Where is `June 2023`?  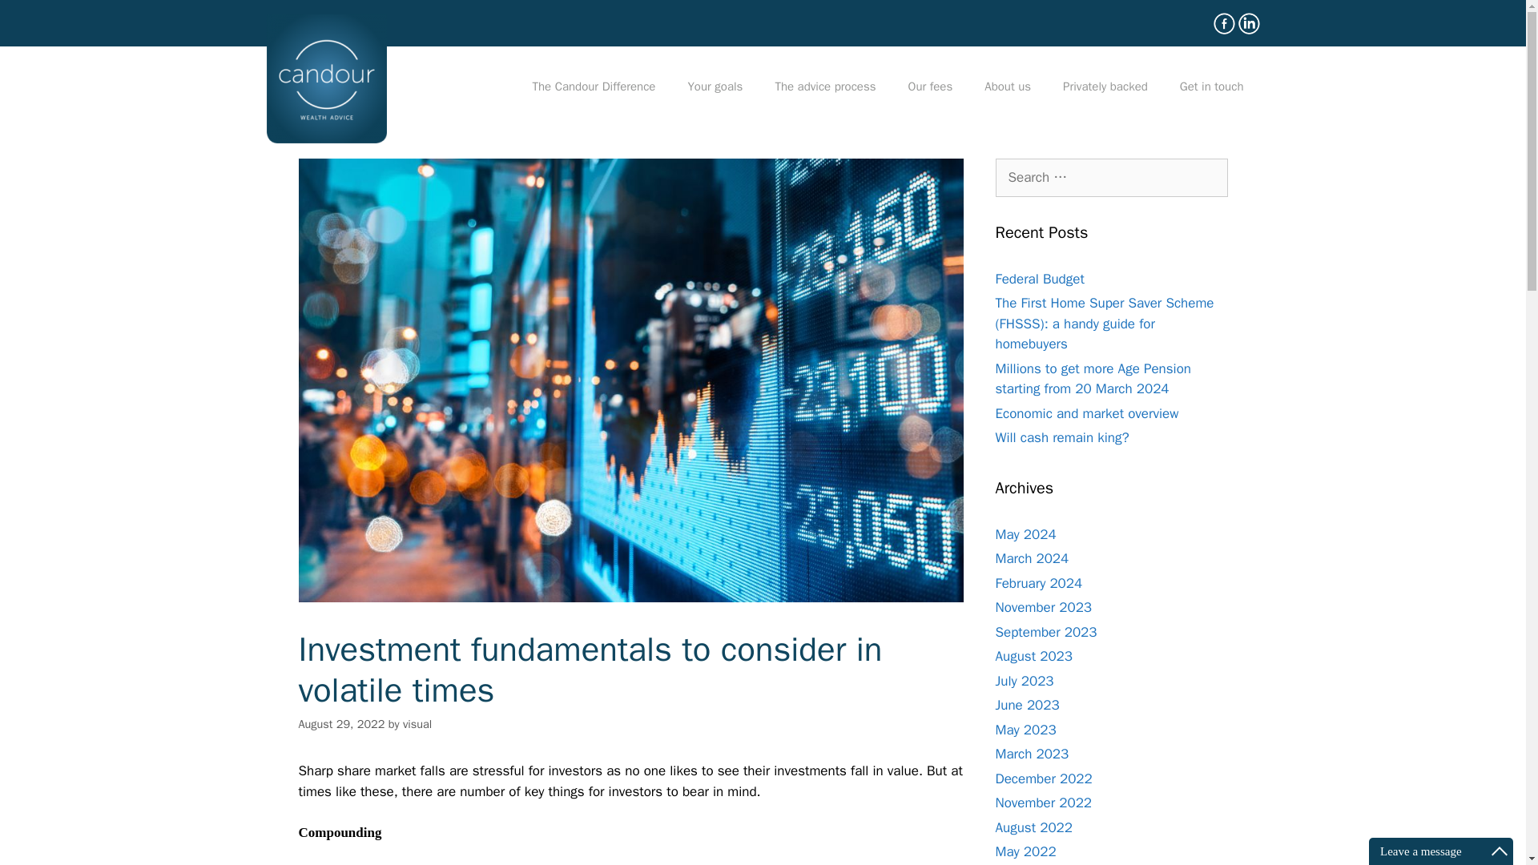
June 2023 is located at coordinates (1027, 705).